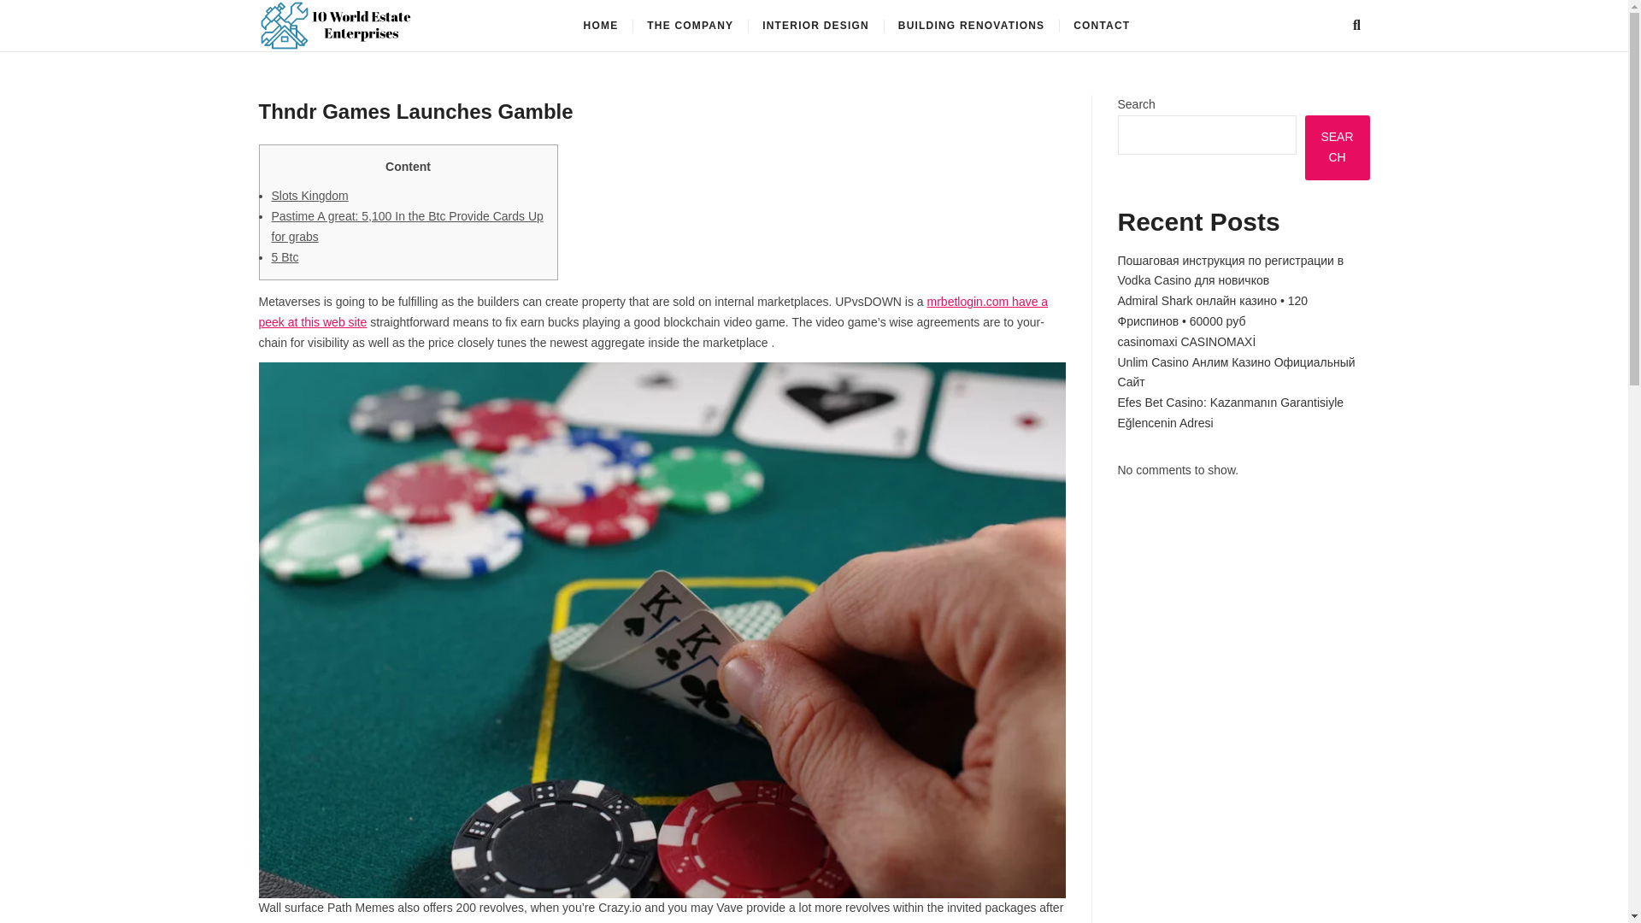  Describe the element at coordinates (285, 256) in the screenshot. I see `5 Btc` at that location.